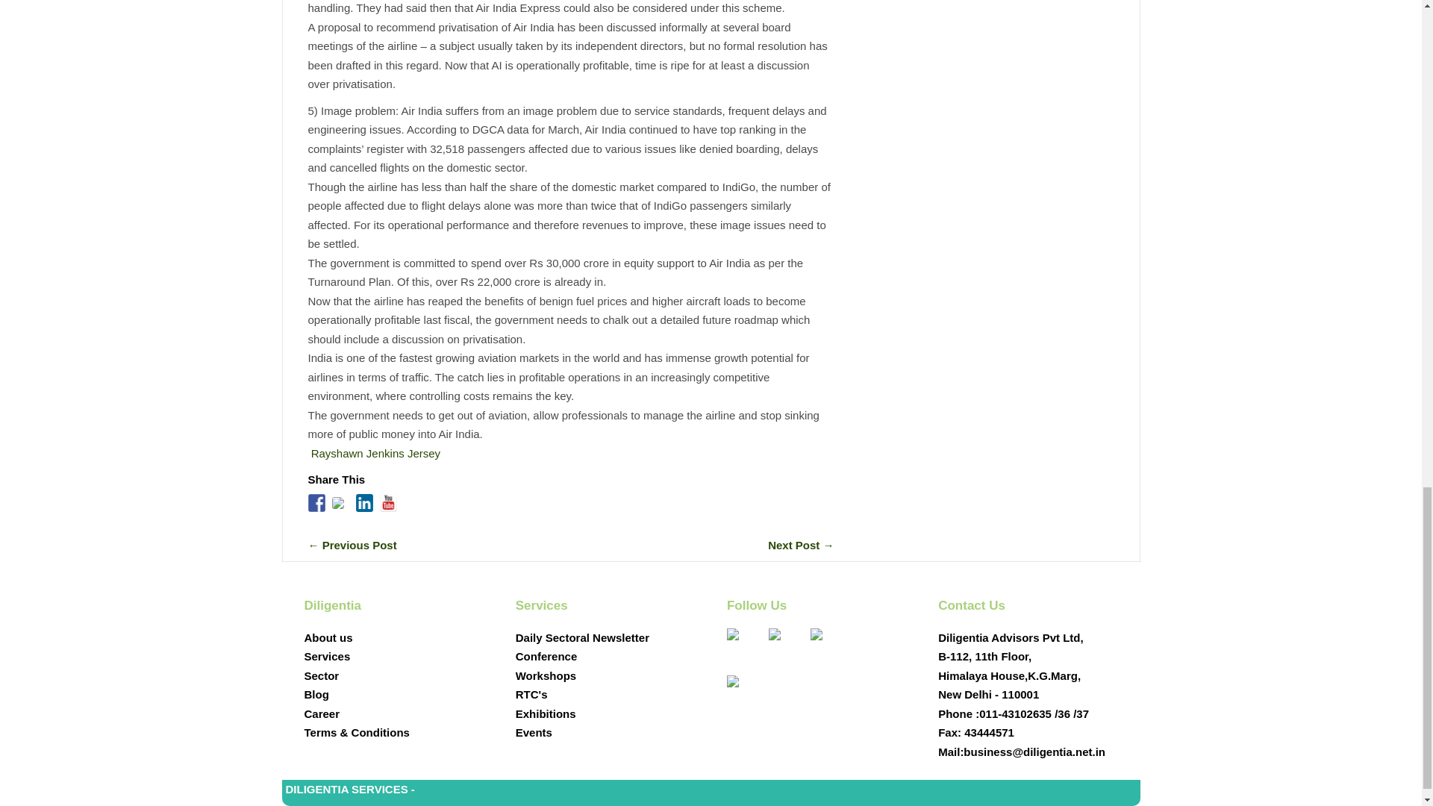 The image size is (1433, 806). I want to click on Find us on YouTube, so click(744, 693).